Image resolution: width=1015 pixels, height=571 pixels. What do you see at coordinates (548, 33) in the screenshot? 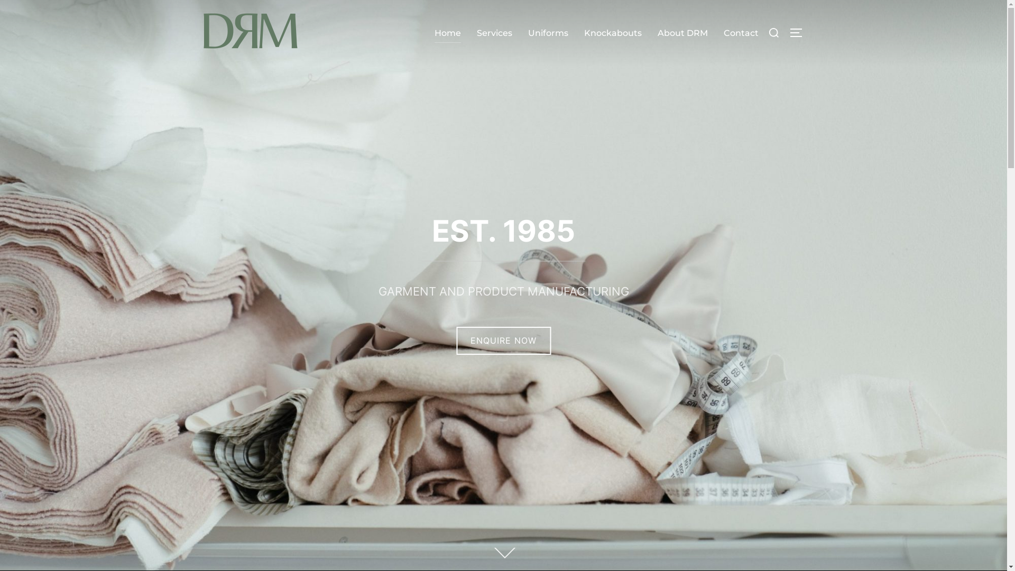
I see `Uniforms` at bounding box center [548, 33].